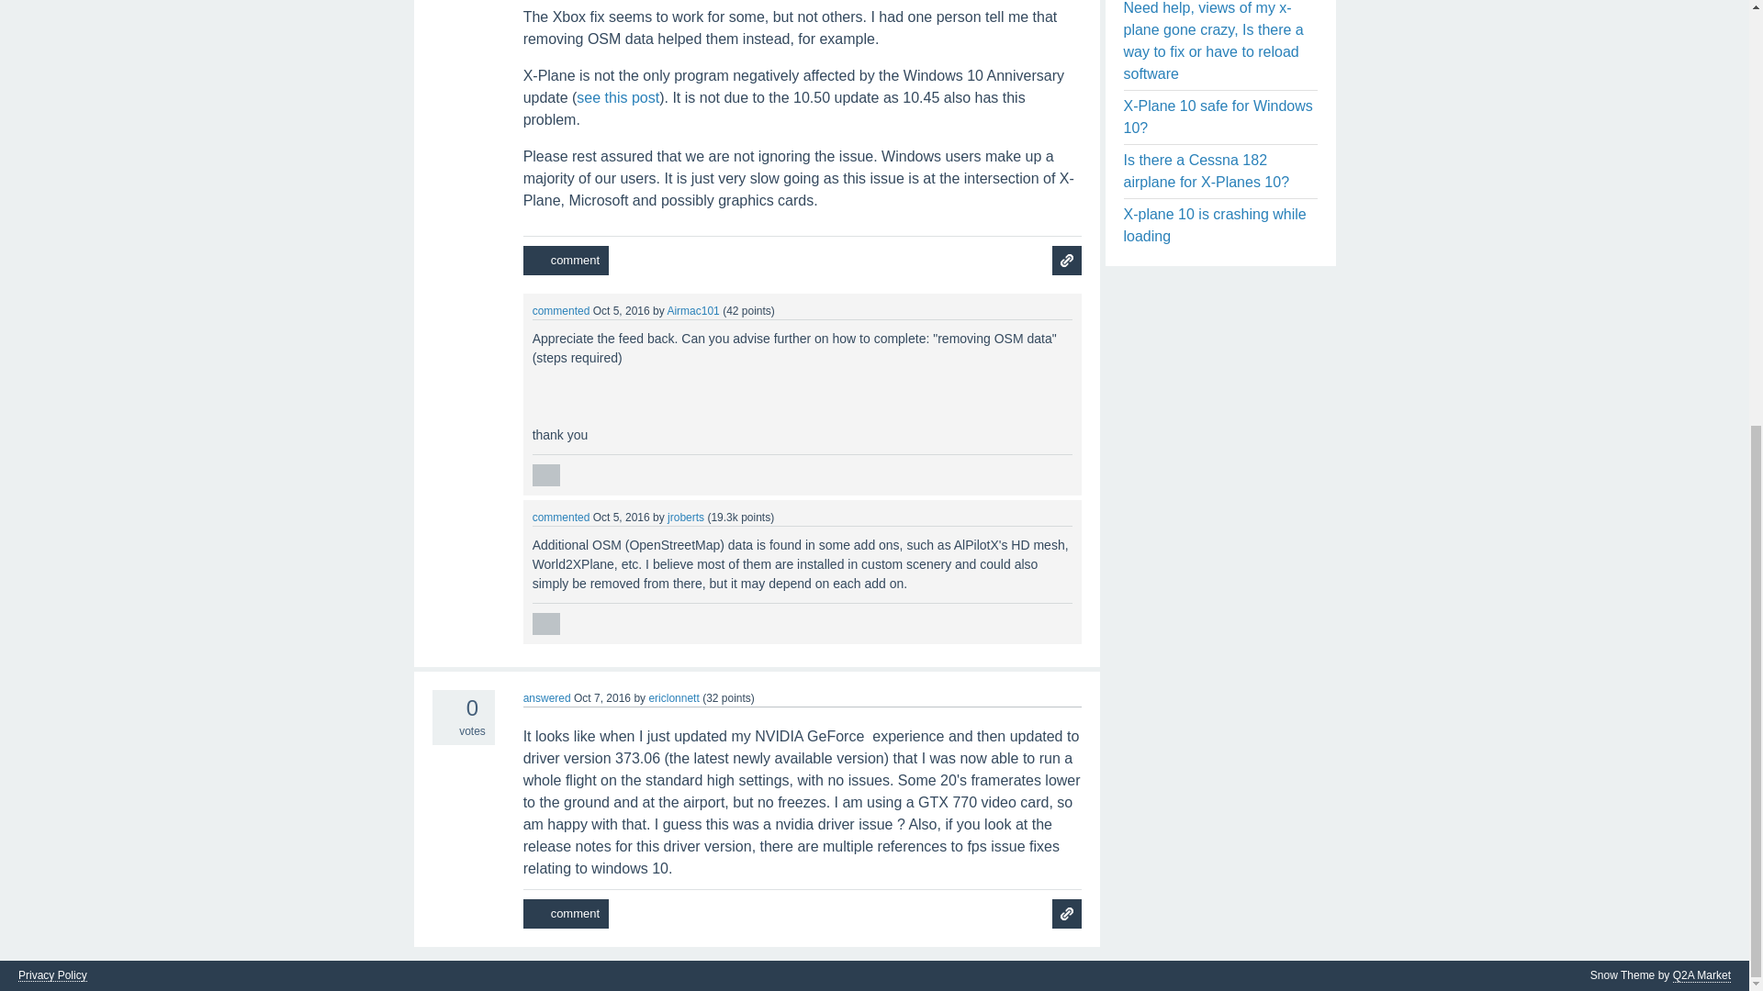  I want to click on Click to vote down, so click(443, 730).